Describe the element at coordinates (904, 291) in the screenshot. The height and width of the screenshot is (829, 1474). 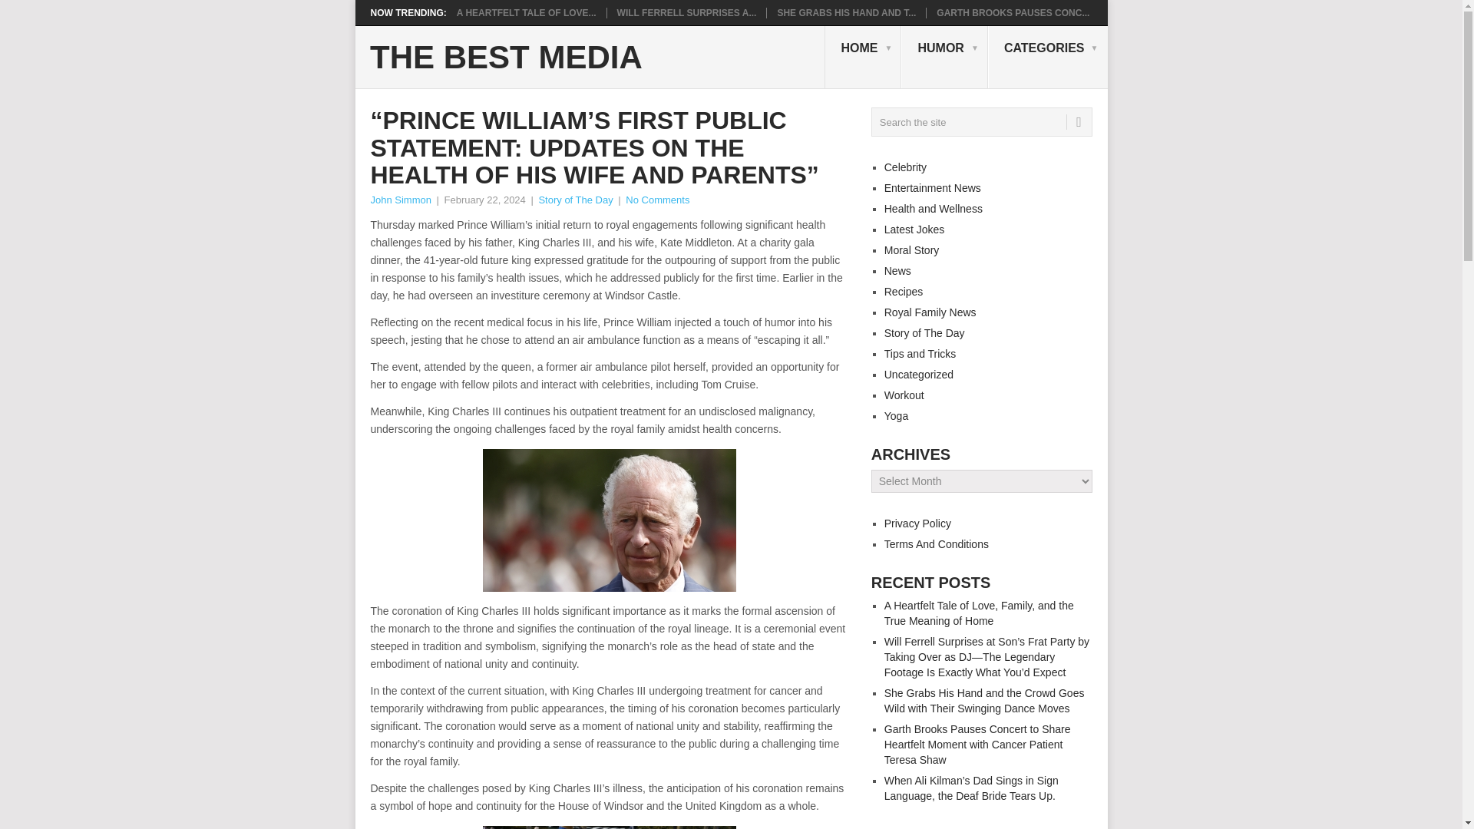
I see `Recipes` at that location.